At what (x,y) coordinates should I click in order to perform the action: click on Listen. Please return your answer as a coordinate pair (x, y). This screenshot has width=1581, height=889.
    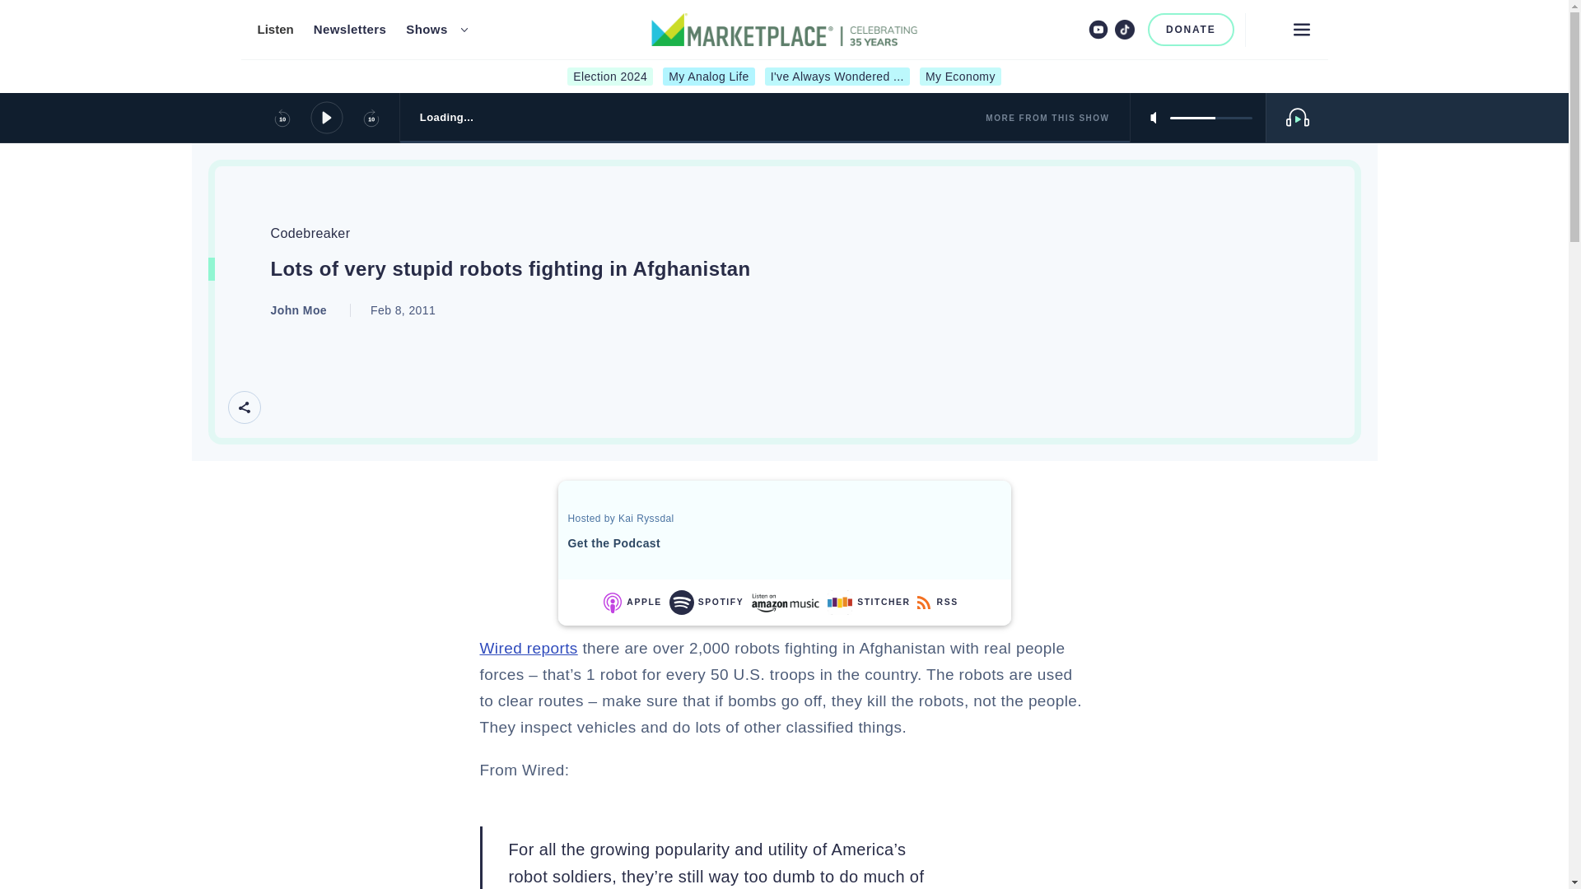
    Looking at the image, I should click on (274, 30).